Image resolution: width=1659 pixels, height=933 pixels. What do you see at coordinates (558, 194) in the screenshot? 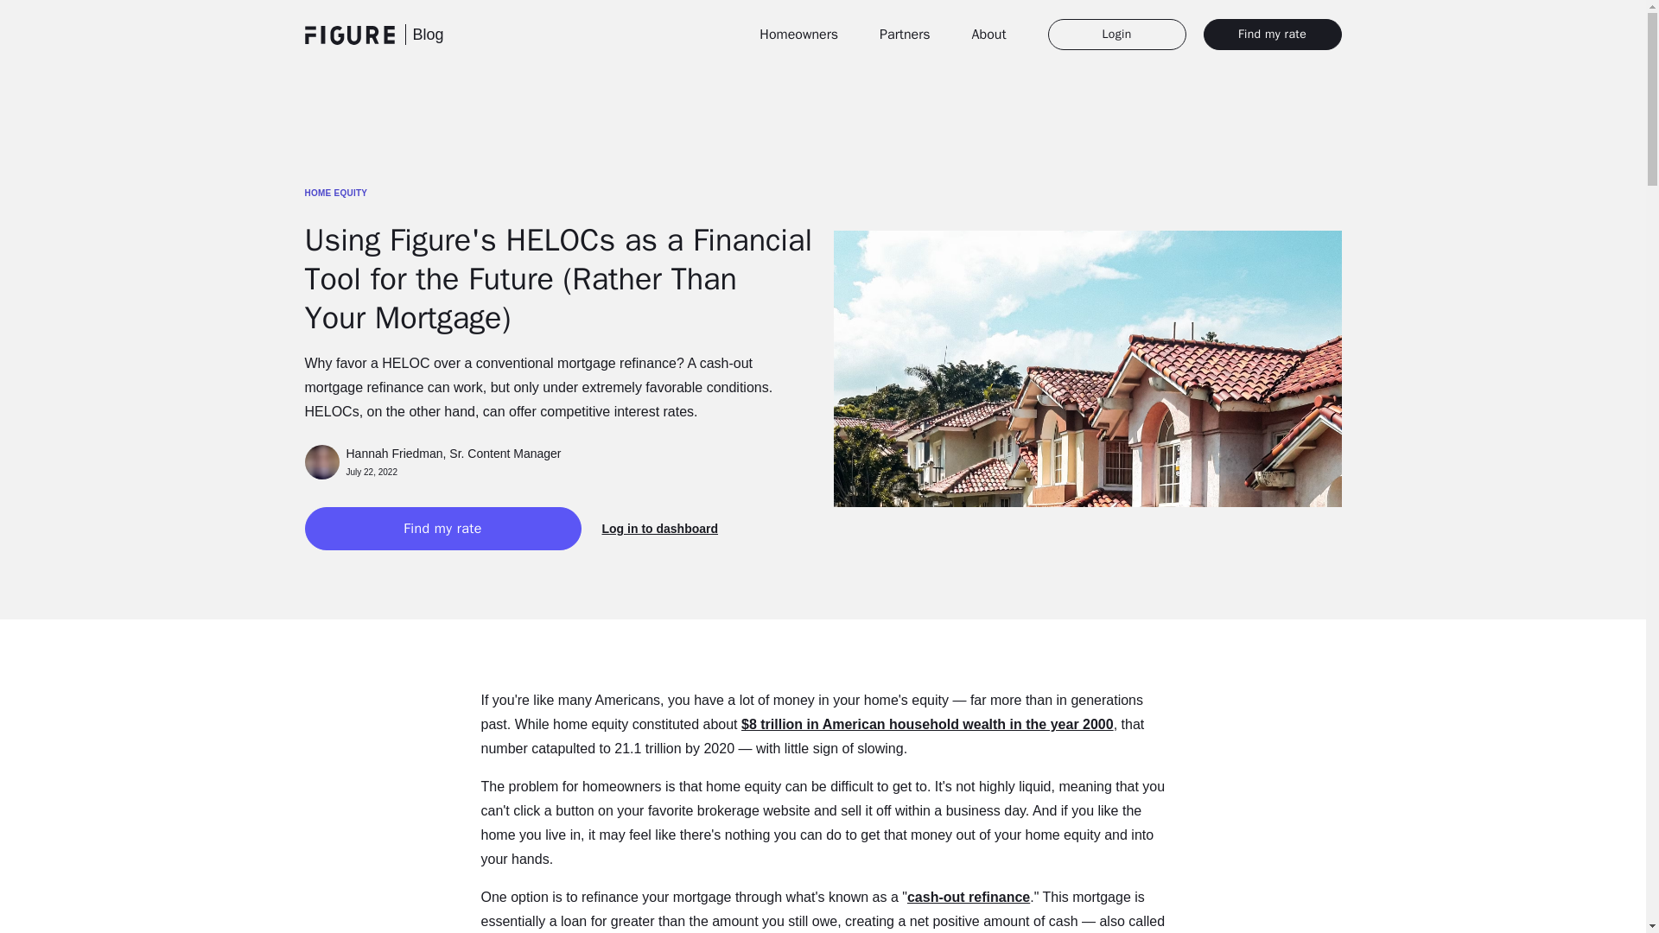
I see `cash-out refinance` at bounding box center [558, 194].